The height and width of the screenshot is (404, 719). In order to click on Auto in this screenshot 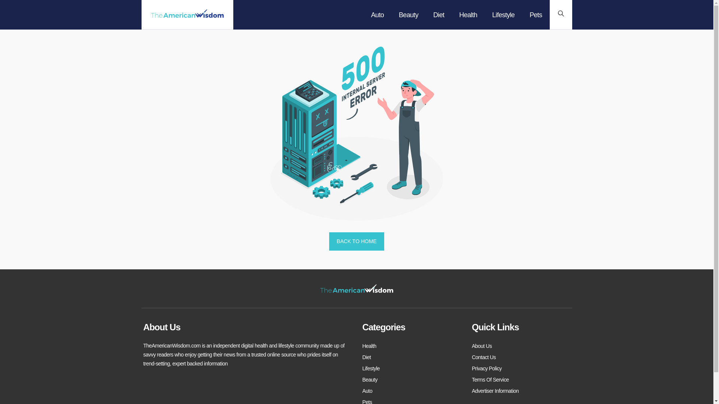, I will do `click(367, 391)`.